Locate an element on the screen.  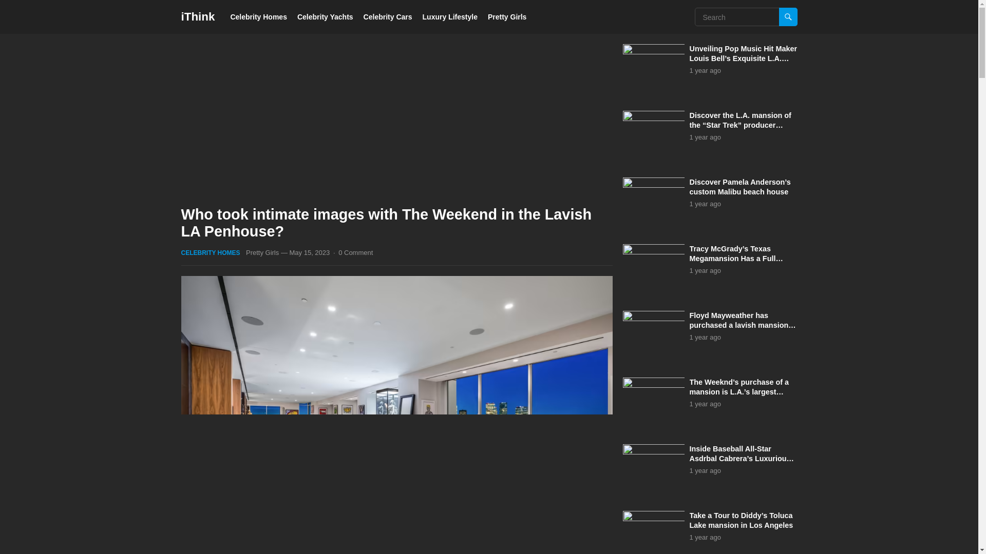
Celebrity Cars is located at coordinates (388, 16).